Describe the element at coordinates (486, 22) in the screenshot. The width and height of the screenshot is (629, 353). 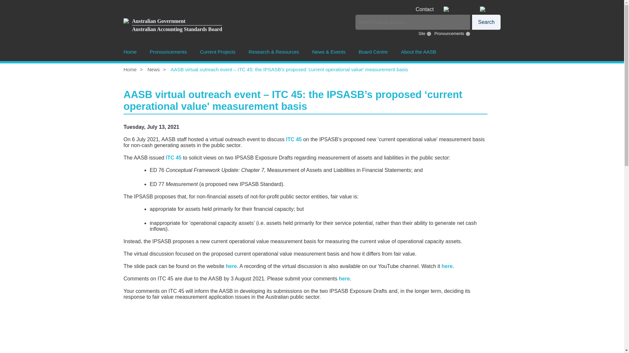
I see `Search` at that location.